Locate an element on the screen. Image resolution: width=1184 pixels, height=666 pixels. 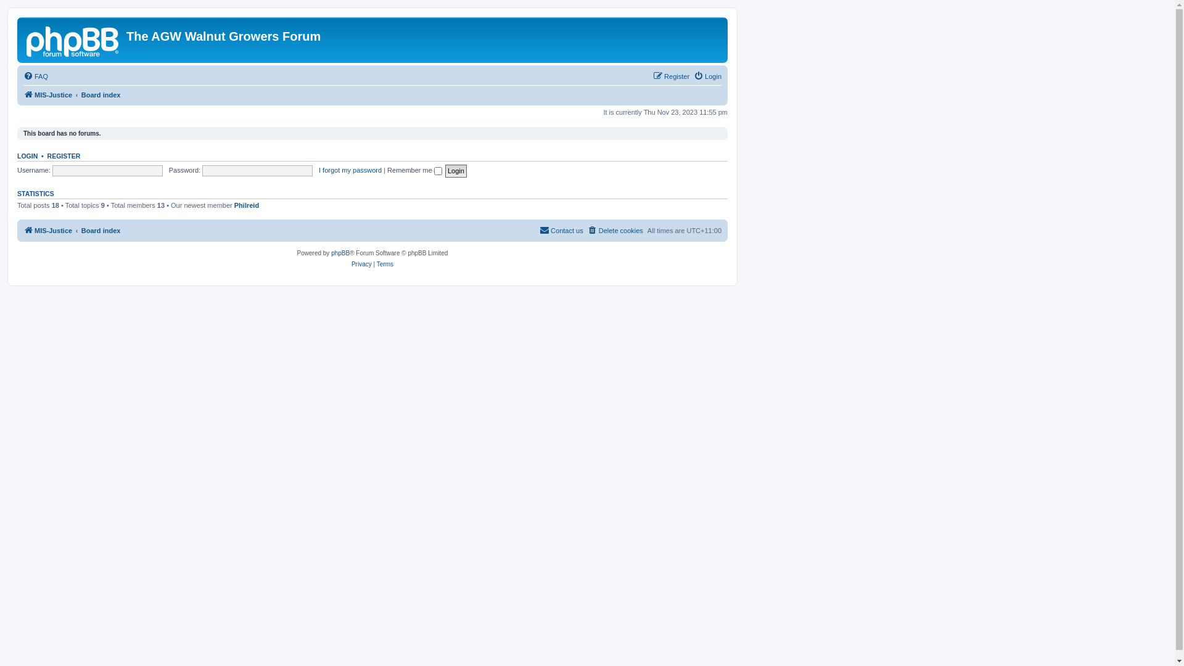
MIS-Justice is located at coordinates (48, 95).